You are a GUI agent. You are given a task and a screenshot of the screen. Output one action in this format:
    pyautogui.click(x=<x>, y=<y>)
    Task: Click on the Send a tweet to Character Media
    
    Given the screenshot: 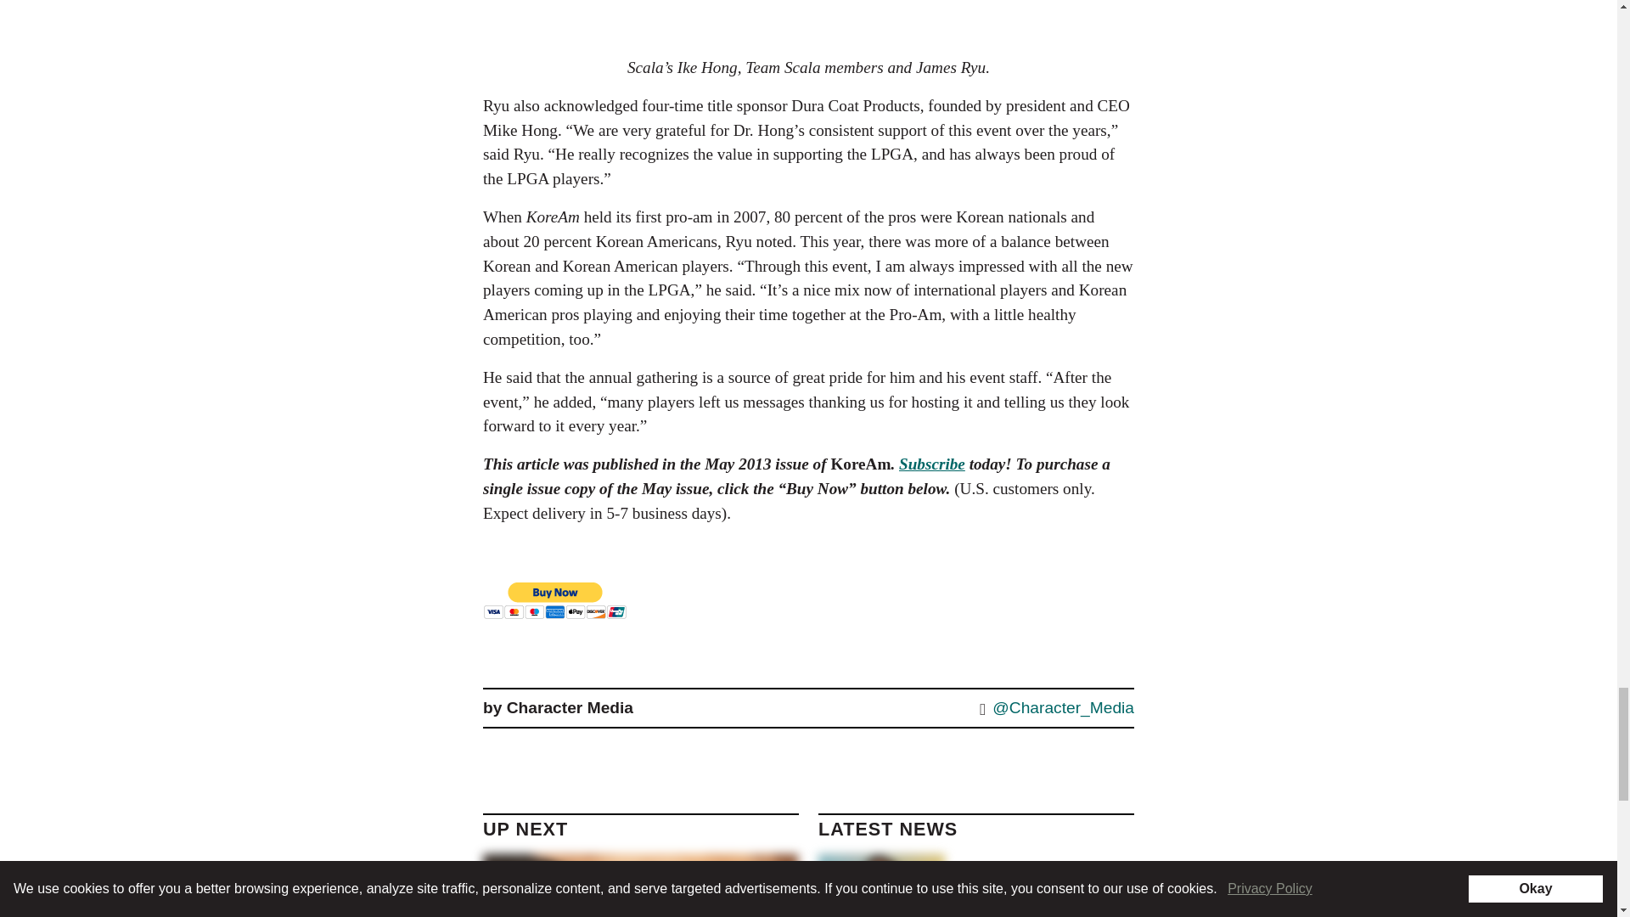 What is the action you would take?
    pyautogui.click(x=1054, y=708)
    